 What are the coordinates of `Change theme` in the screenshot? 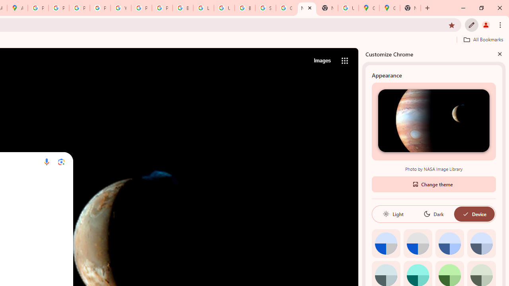 It's located at (433, 184).